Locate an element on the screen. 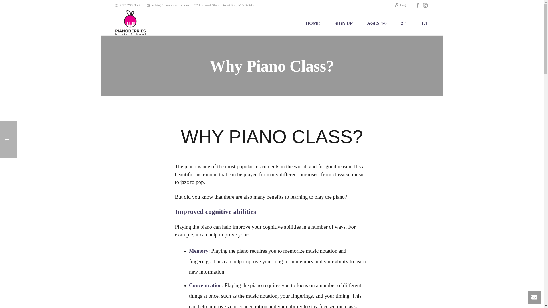 The height and width of the screenshot is (308, 548). Login is located at coordinates (401, 5).